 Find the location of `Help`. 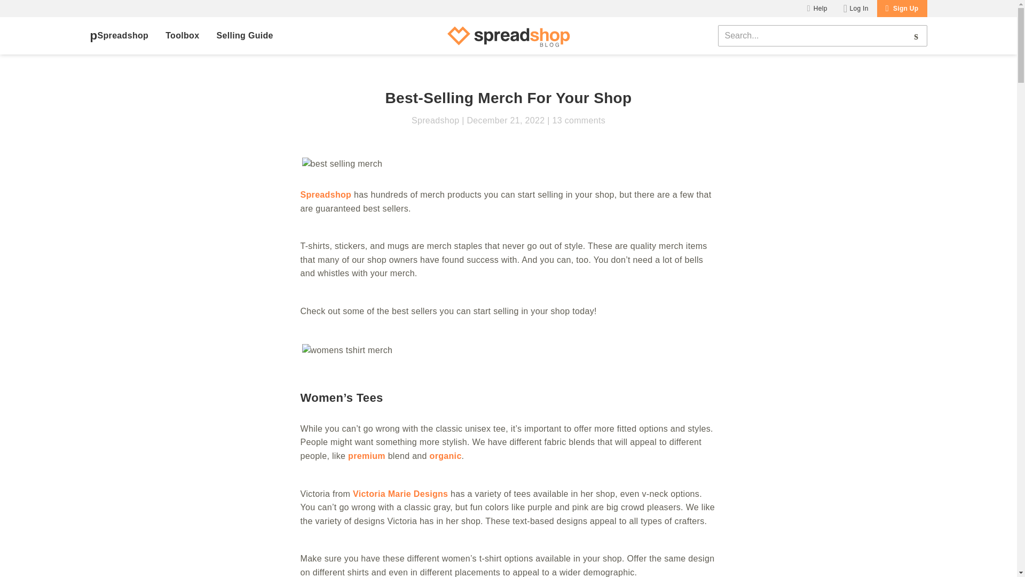

Help is located at coordinates (817, 9).